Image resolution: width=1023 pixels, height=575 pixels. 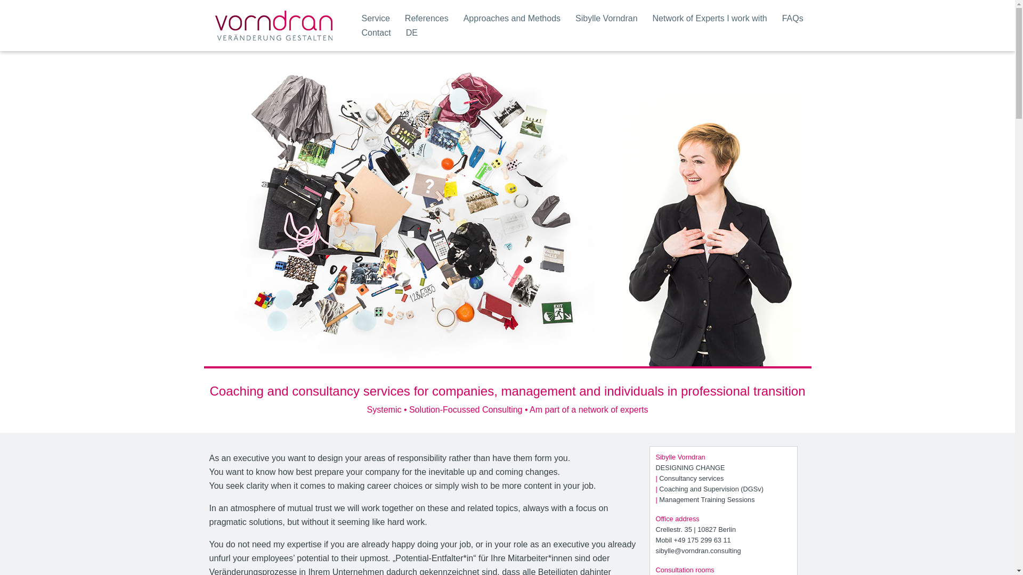 What do you see at coordinates (606, 18) in the screenshot?
I see `Sibylle Vorndran` at bounding box center [606, 18].